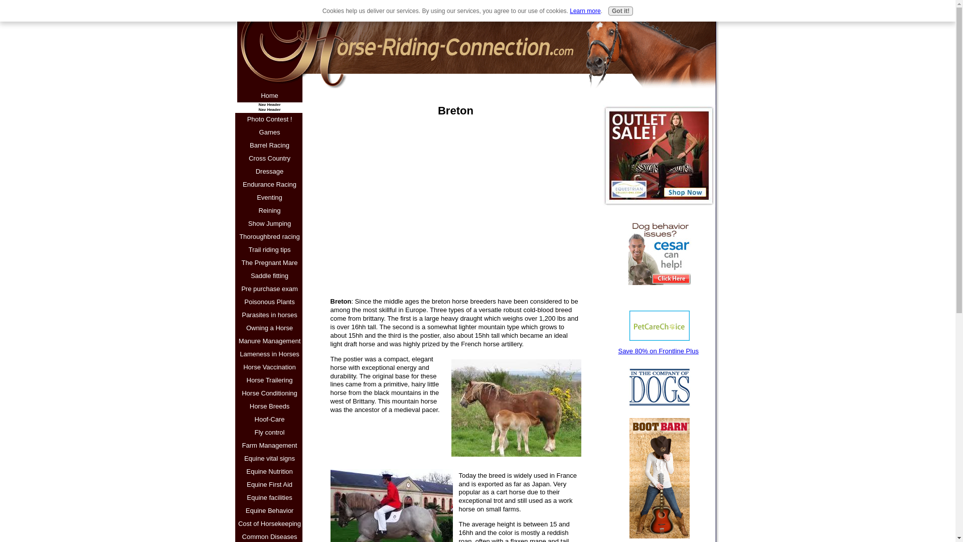 The image size is (963, 542). Describe the element at coordinates (269, 262) in the screenshot. I see `The Pregnant Mare` at that location.